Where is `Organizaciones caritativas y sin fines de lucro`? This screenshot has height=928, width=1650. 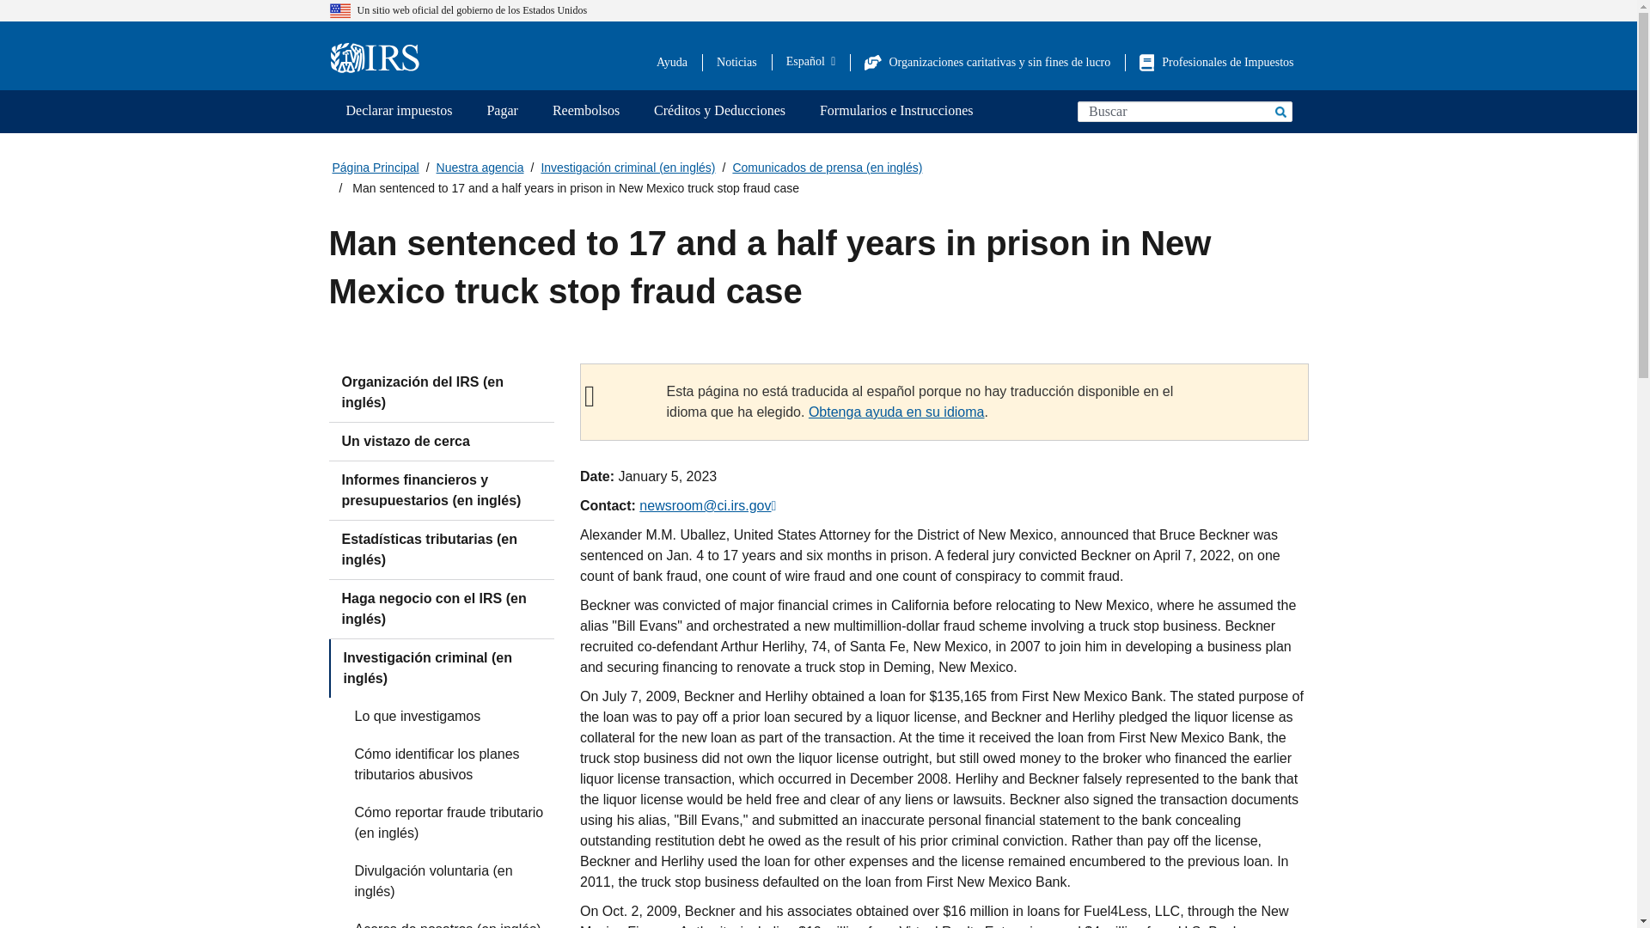 Organizaciones caritativas y sin fines de lucro is located at coordinates (987, 62).